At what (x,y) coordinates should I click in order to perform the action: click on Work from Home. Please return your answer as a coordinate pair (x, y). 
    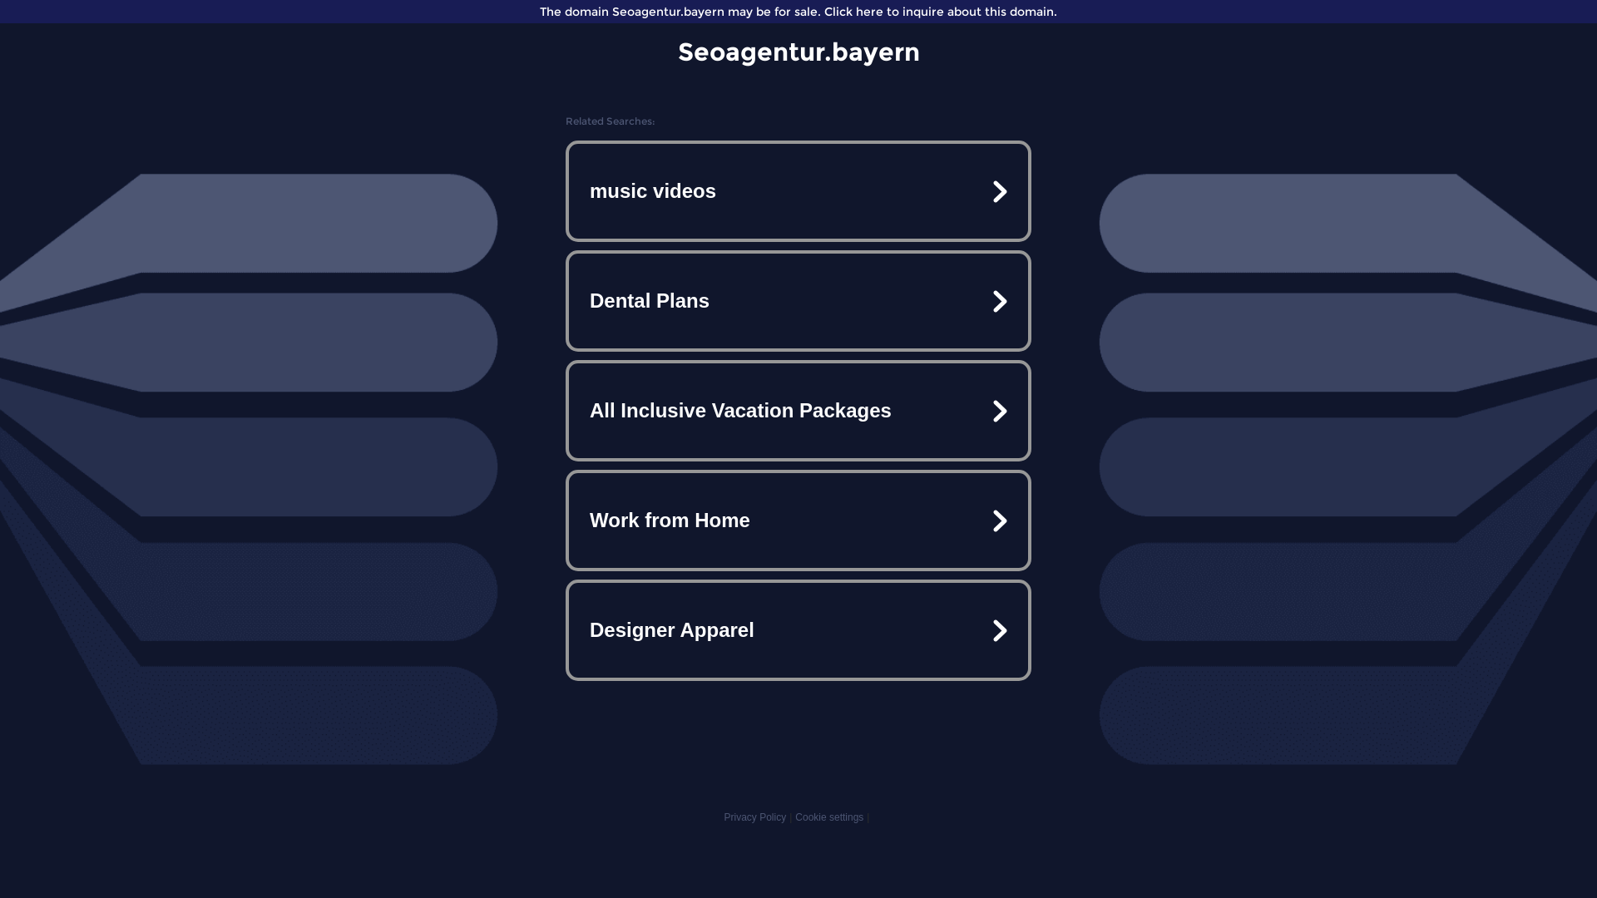
    Looking at the image, I should click on (798, 521).